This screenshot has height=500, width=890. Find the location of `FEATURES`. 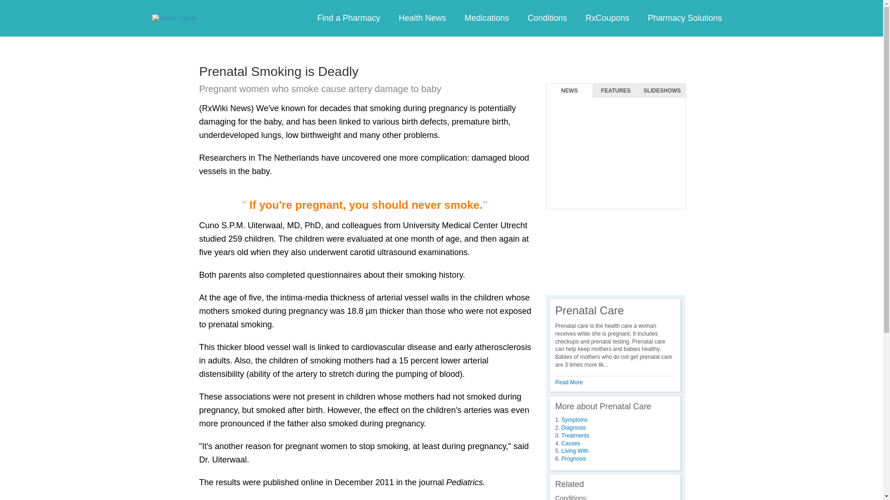

FEATURES is located at coordinates (616, 91).